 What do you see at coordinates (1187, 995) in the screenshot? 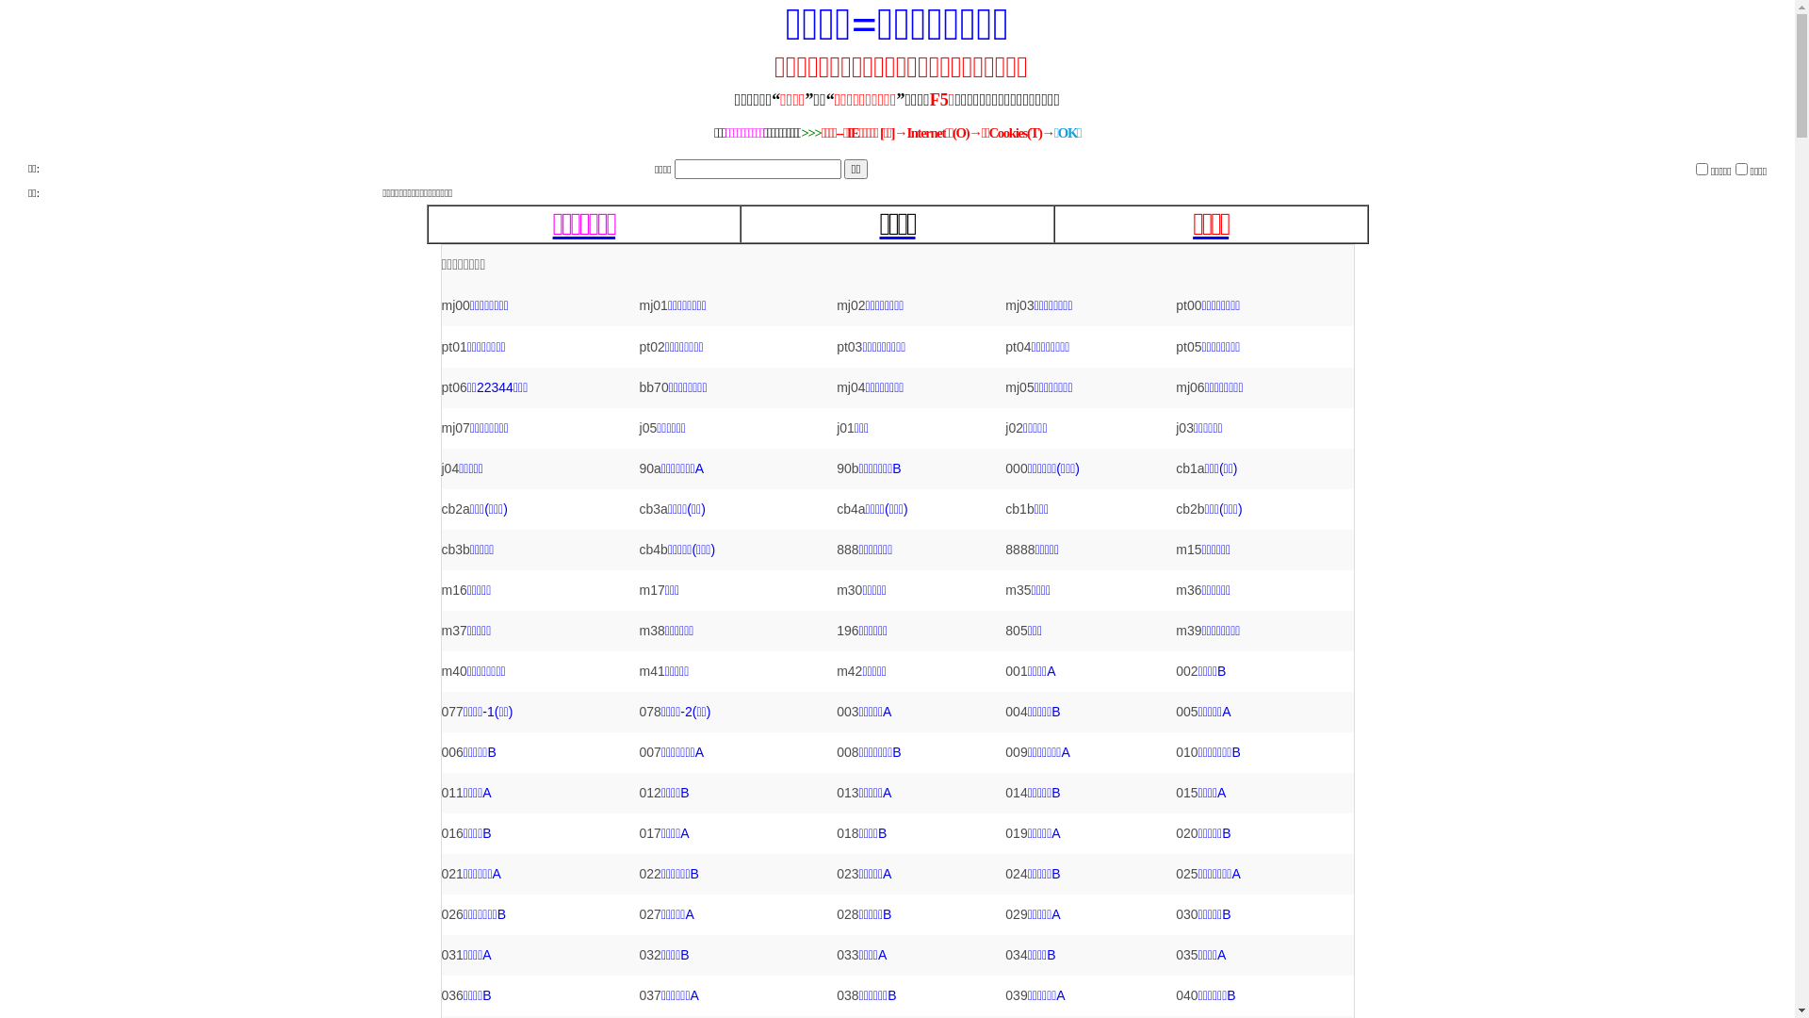
I see `040` at bounding box center [1187, 995].